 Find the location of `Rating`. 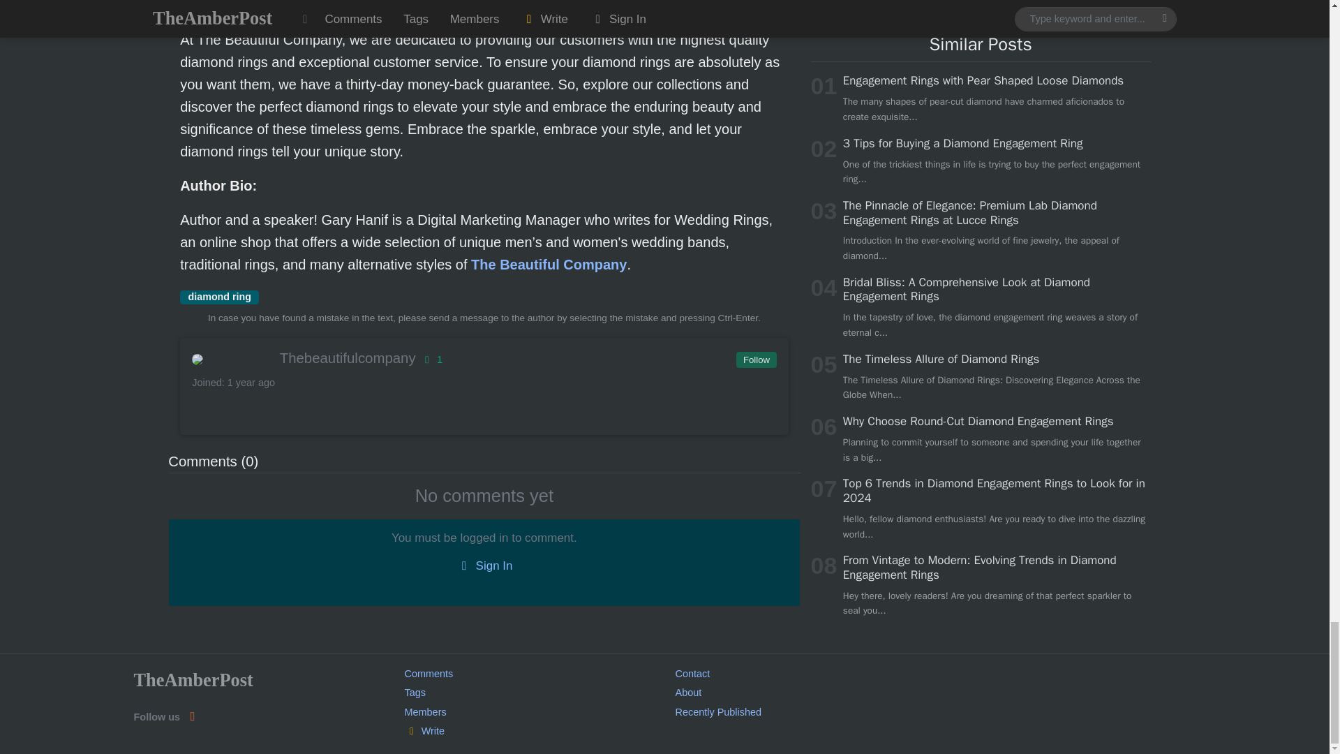

Rating is located at coordinates (430, 359).